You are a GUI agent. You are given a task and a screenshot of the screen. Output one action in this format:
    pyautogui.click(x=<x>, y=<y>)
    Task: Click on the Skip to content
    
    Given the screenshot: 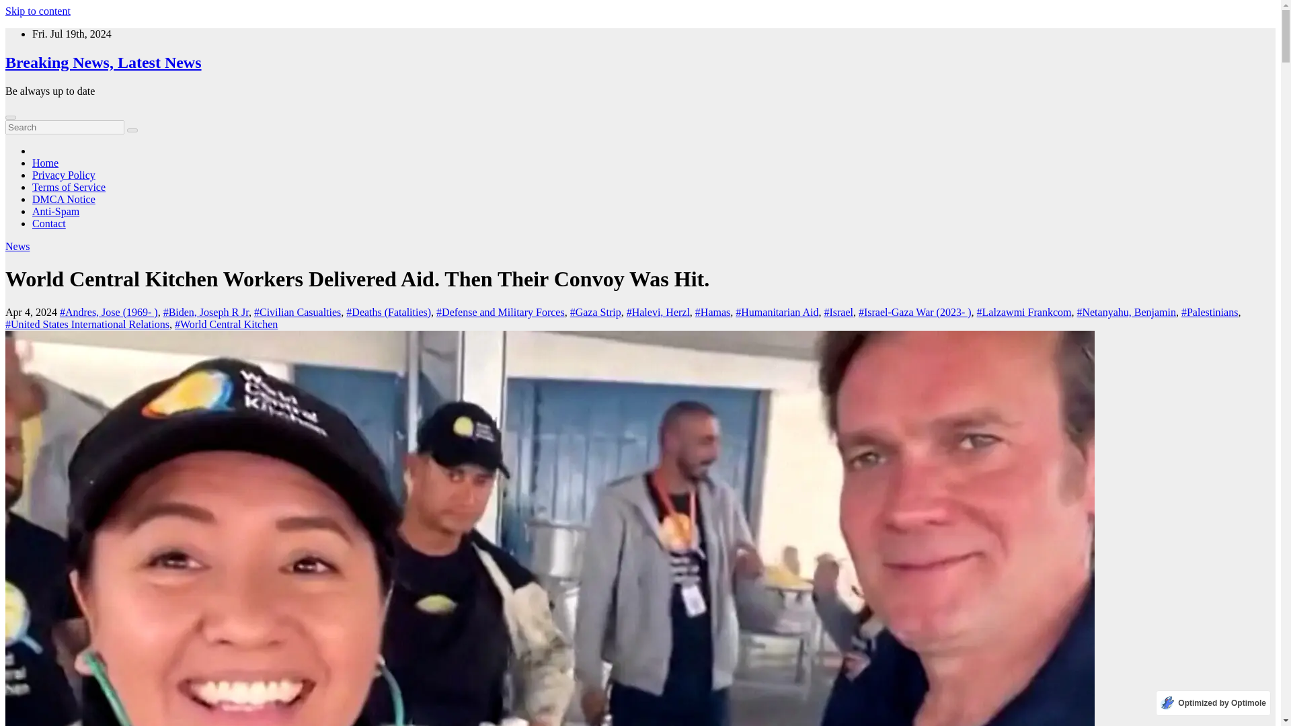 What is the action you would take?
    pyautogui.click(x=38, y=11)
    